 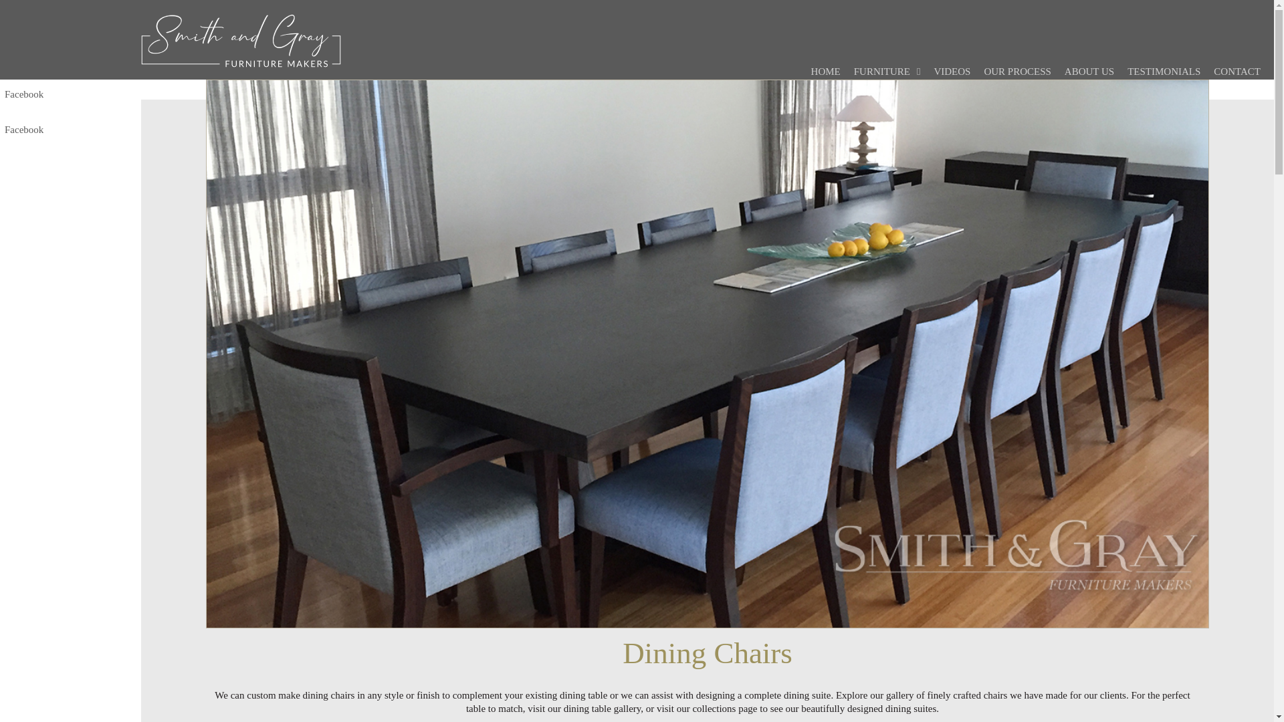 What do you see at coordinates (893, 72) in the screenshot?
I see `FURNITURE` at bounding box center [893, 72].